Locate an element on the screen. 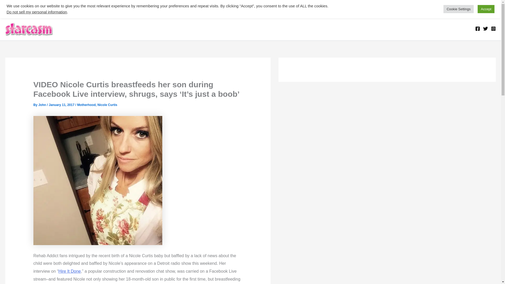 This screenshot has width=505, height=284. Motherhood is located at coordinates (86, 105).